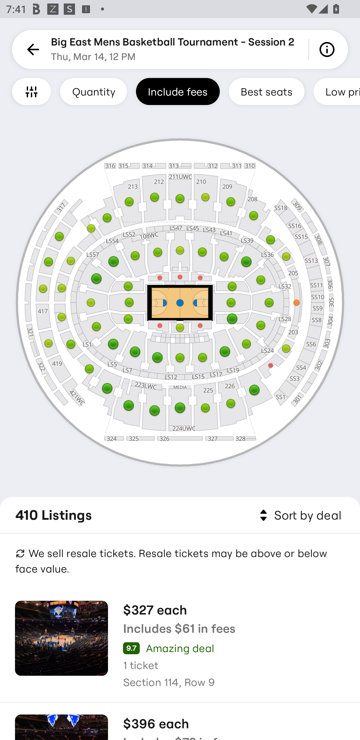 This screenshot has width=360, height=740. I want to click on Sort by deal, so click(299, 515).